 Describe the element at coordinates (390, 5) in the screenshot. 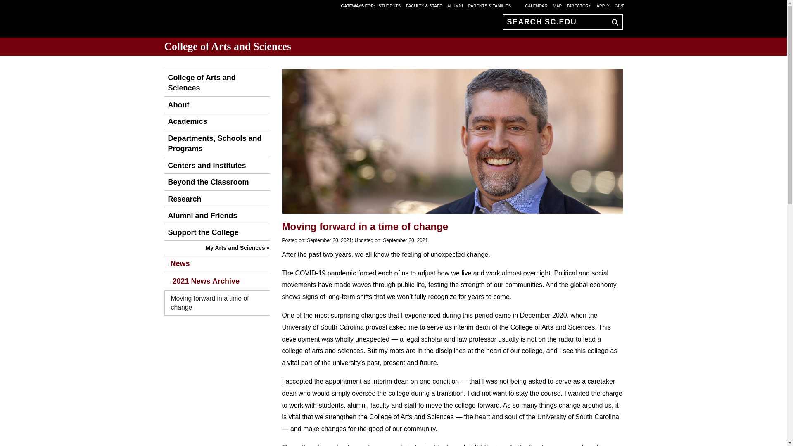

I see `STUDENTS` at that location.